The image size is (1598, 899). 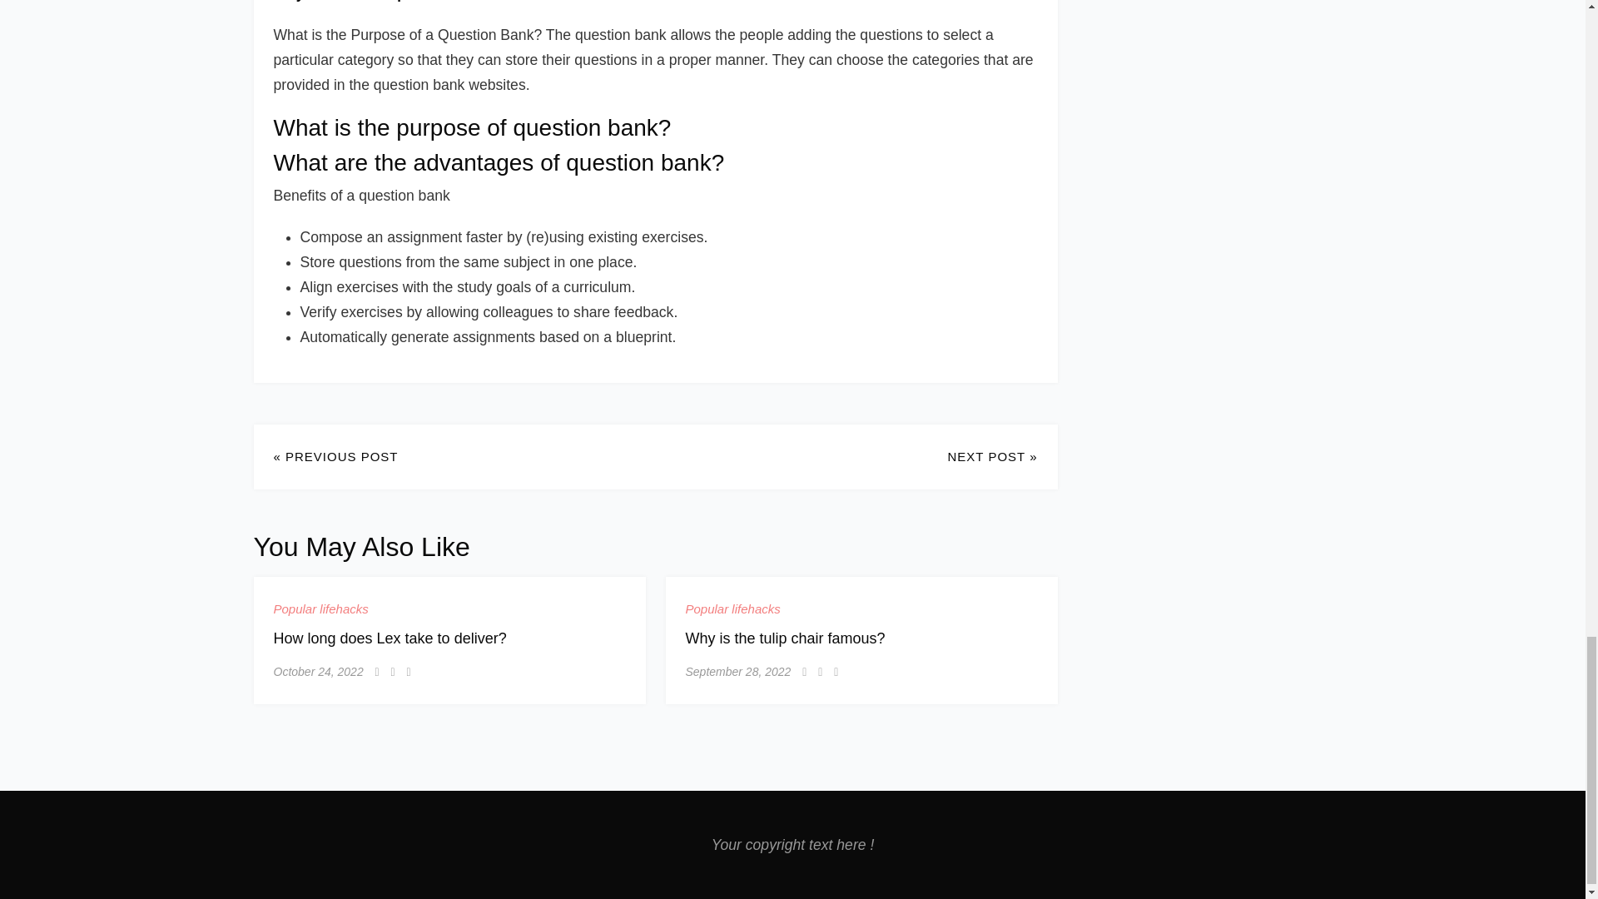 What do you see at coordinates (320, 609) in the screenshot?
I see `Popular lifehacks` at bounding box center [320, 609].